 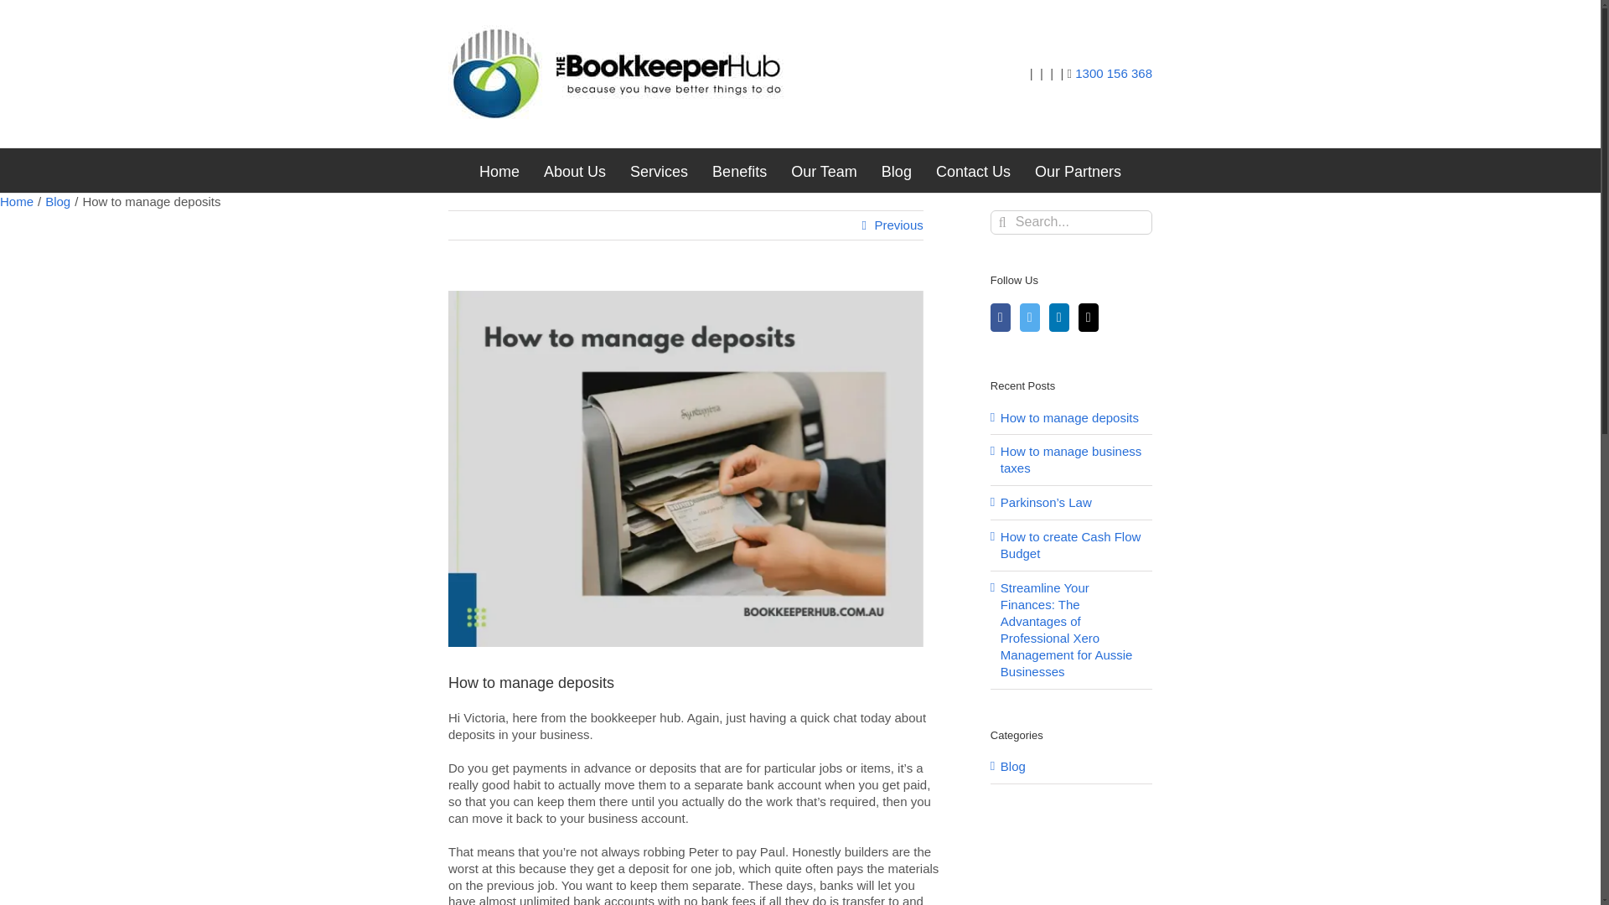 I want to click on Services, so click(x=659, y=171).